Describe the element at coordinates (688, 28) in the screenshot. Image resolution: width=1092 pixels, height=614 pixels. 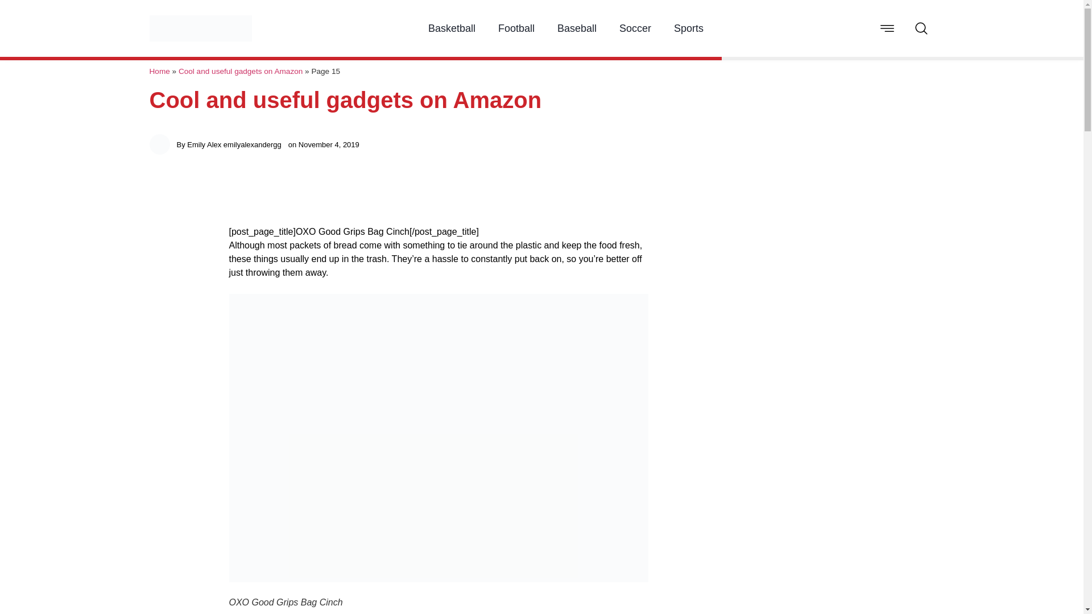
I see `Sports` at that location.